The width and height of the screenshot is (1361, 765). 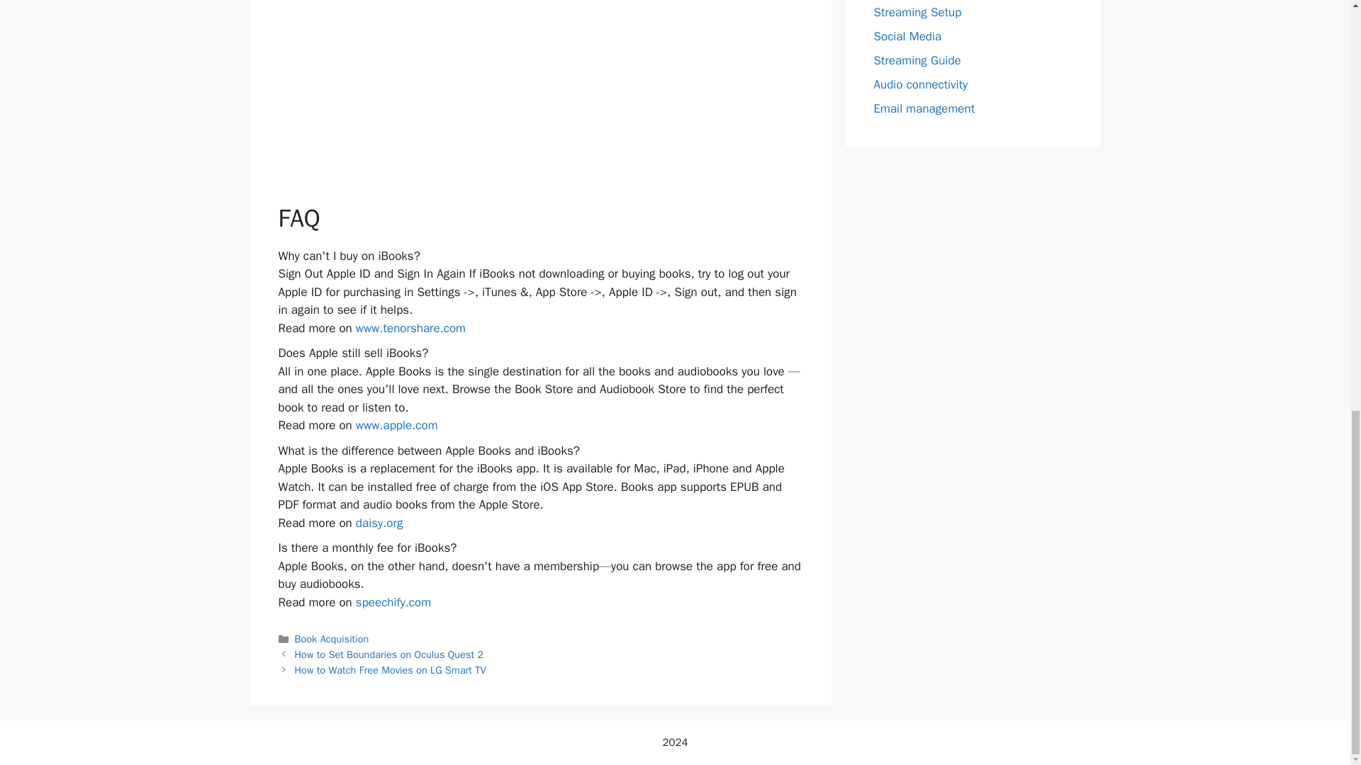 I want to click on Book Acquisition, so click(x=332, y=639).